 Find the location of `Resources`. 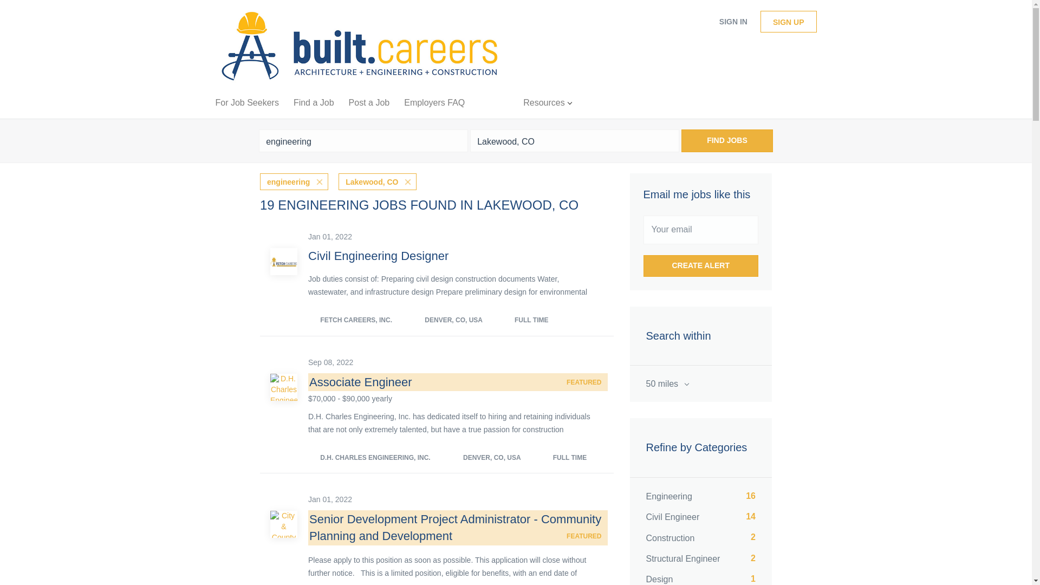

Resources is located at coordinates (547, 105).